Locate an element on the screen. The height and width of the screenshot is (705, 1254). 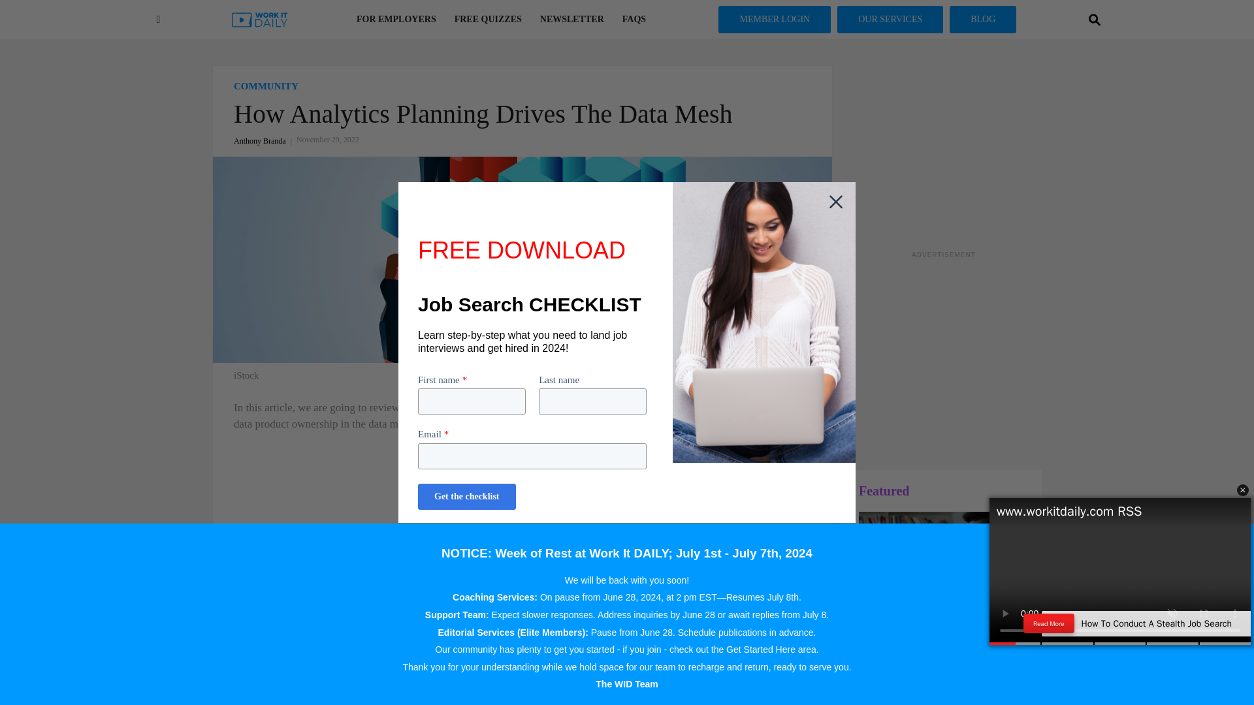
COMMUNITY is located at coordinates (522, 86).